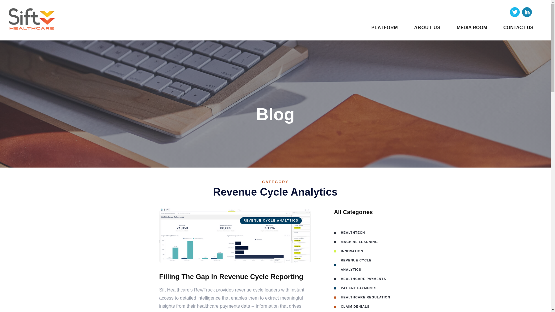  Describe the element at coordinates (362, 297) in the screenshot. I see `HEALTHCARE REGULATION` at that location.